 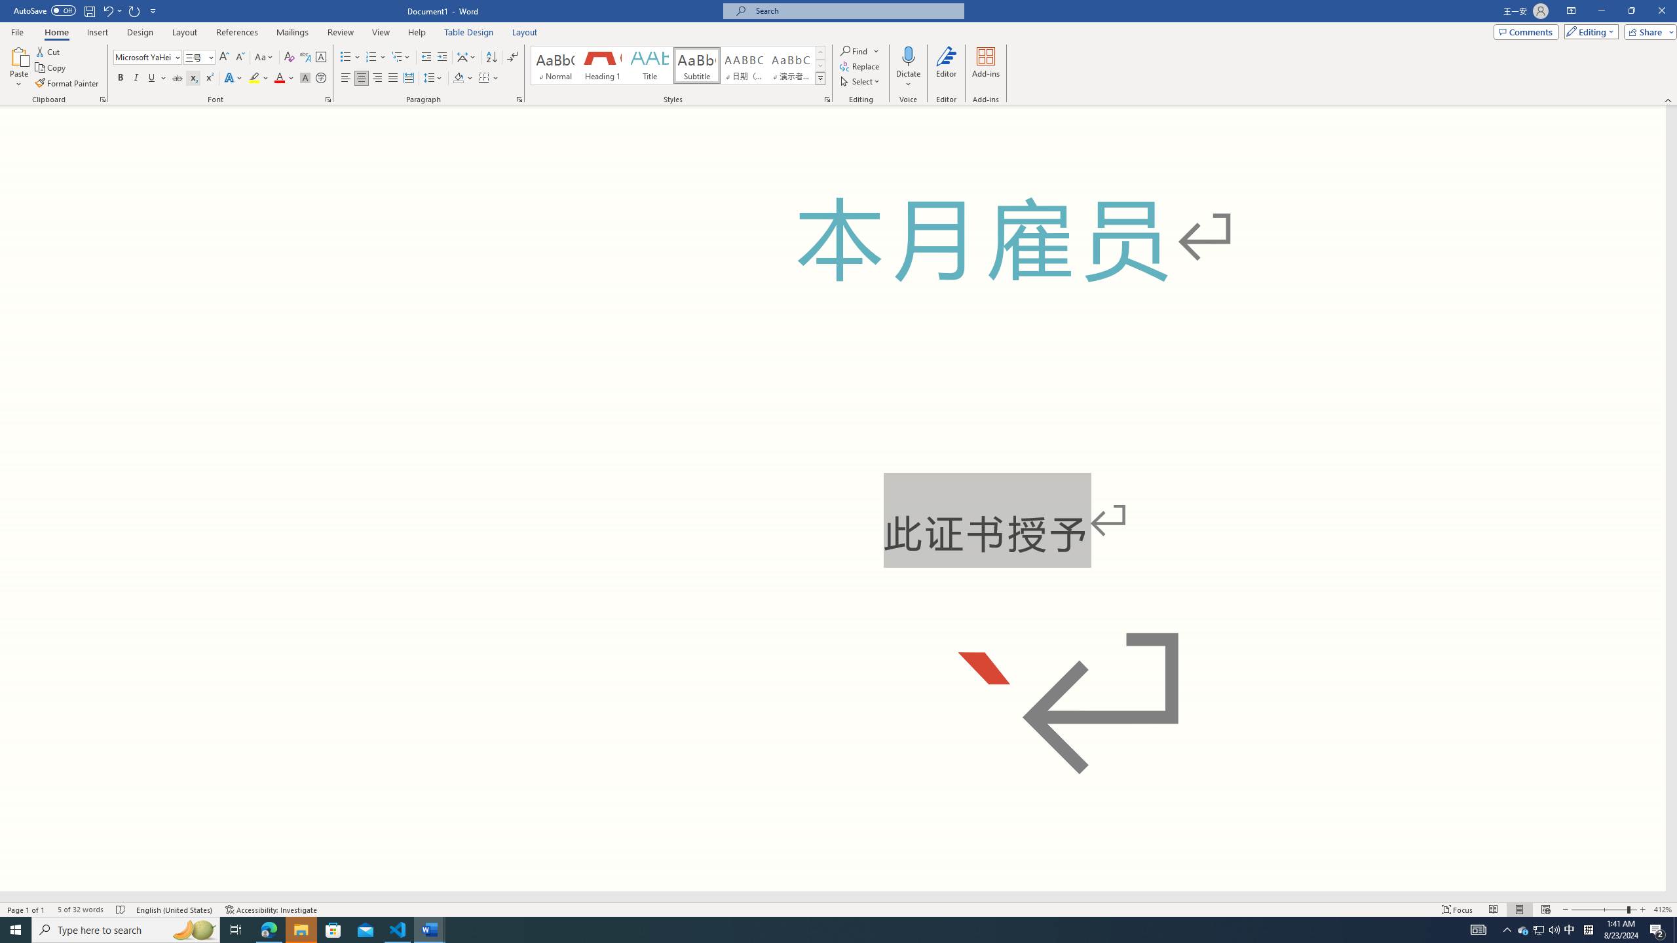 What do you see at coordinates (111, 10) in the screenshot?
I see `Undo Subscript` at bounding box center [111, 10].